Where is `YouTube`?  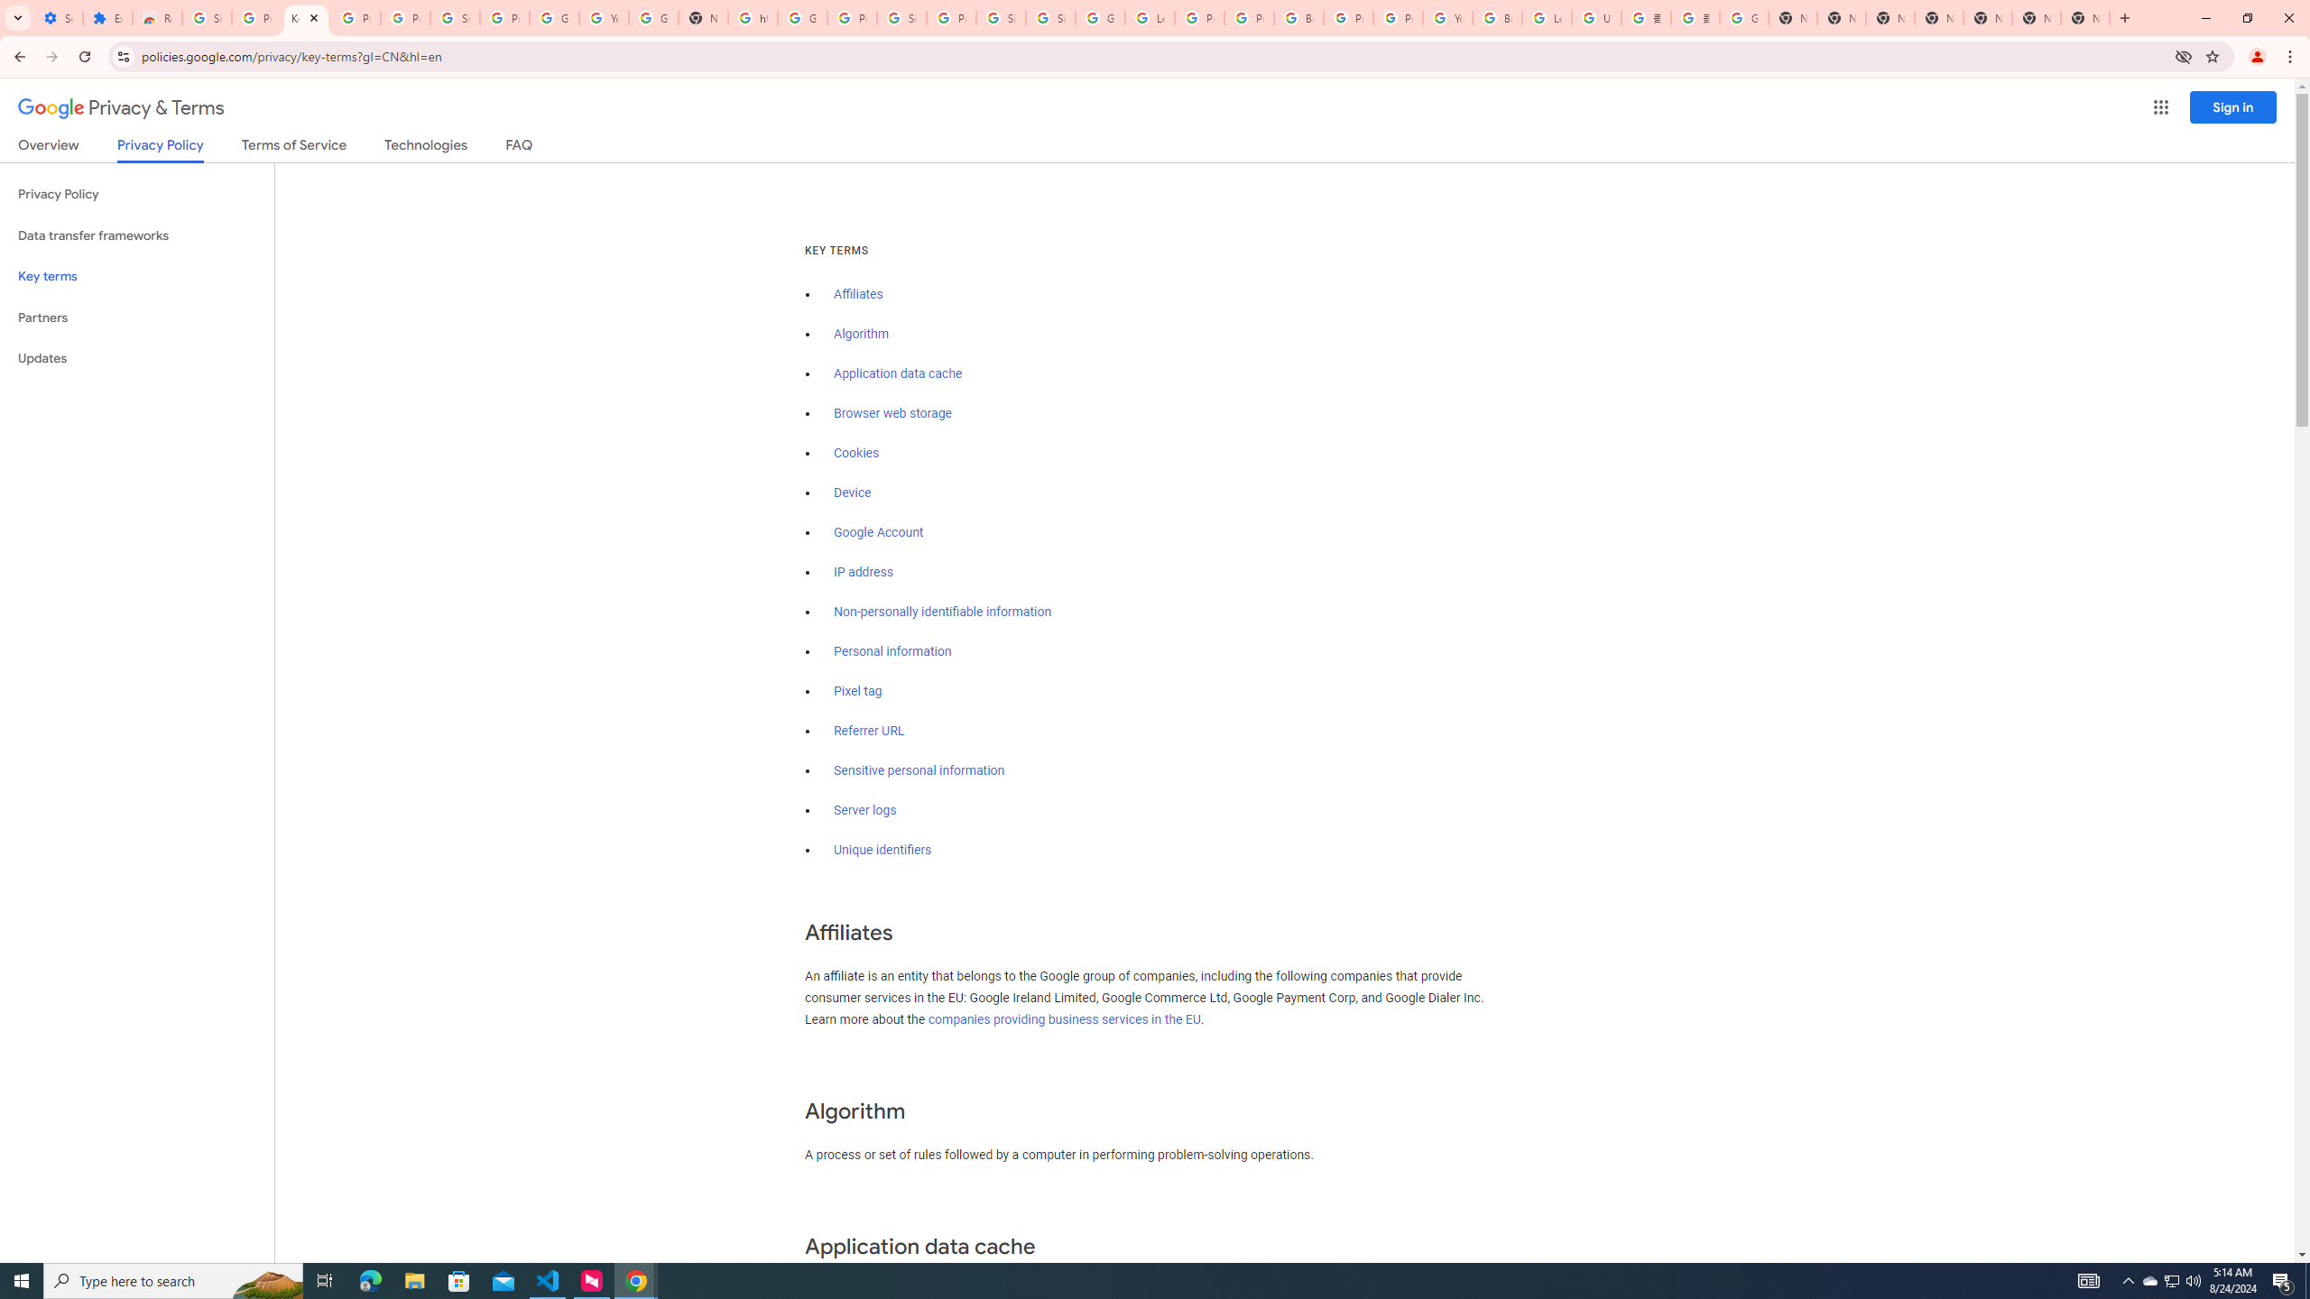
YouTube is located at coordinates (1446, 18).